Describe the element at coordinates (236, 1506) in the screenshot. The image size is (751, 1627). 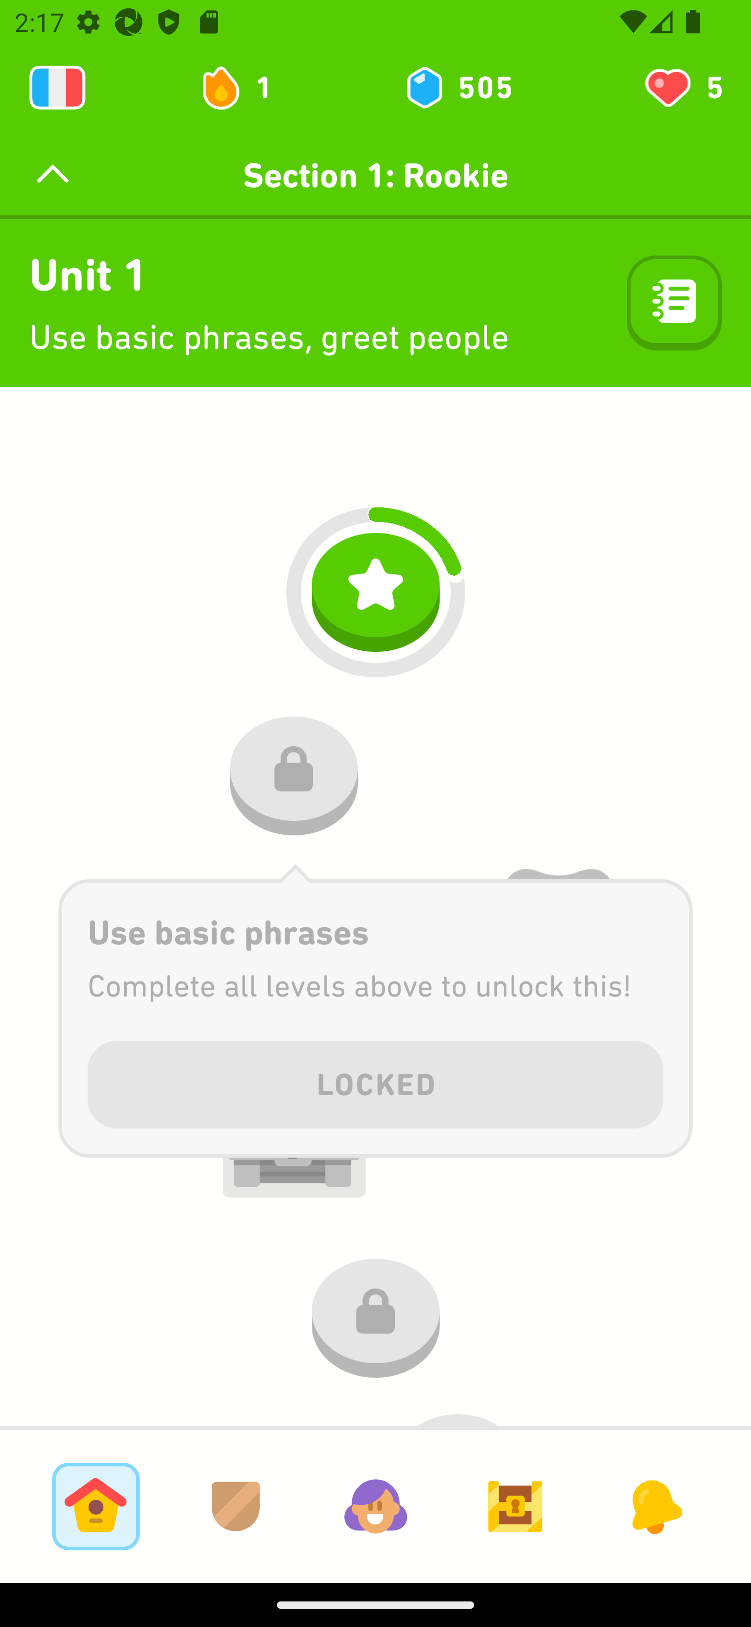
I see `Leagues Tab` at that location.